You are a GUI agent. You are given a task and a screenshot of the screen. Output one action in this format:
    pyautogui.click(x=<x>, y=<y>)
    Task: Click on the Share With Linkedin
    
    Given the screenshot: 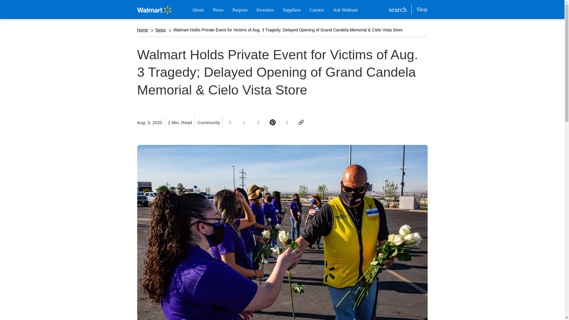 What is the action you would take?
    pyautogui.click(x=258, y=123)
    